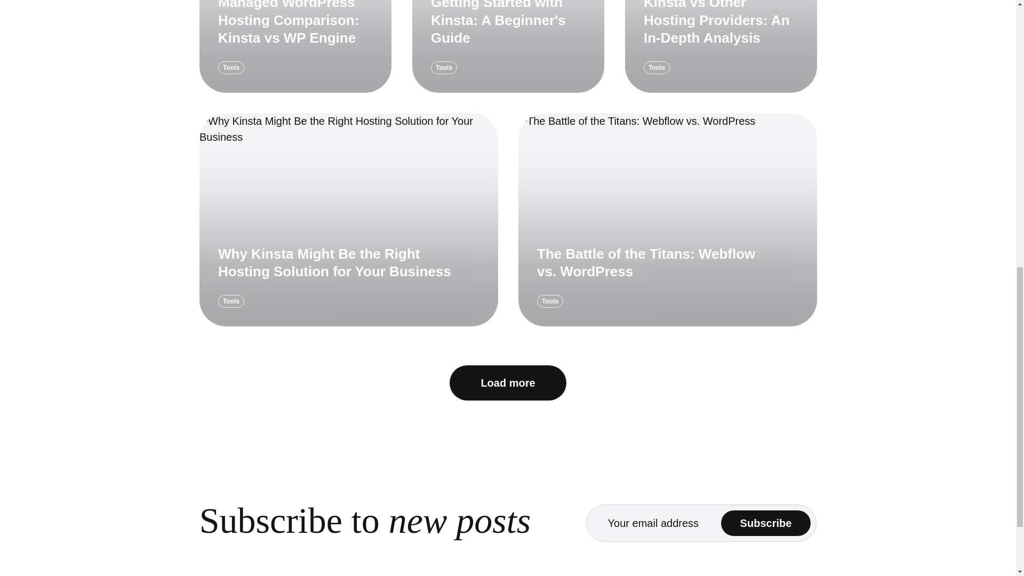 This screenshot has height=576, width=1024. I want to click on Tools, so click(443, 67).